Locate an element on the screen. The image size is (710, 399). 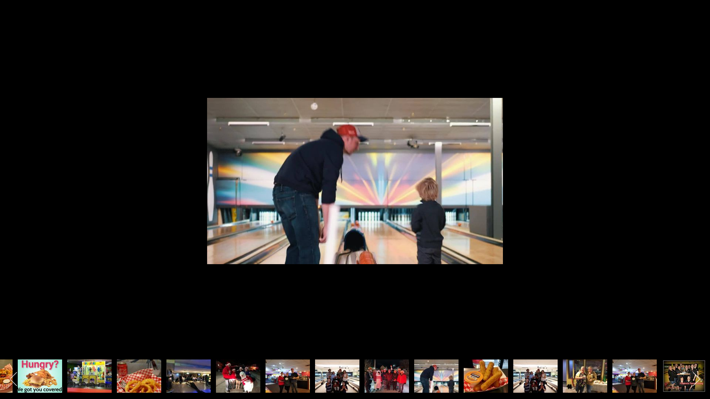
nachos and beer is located at coordinates (350, 324).